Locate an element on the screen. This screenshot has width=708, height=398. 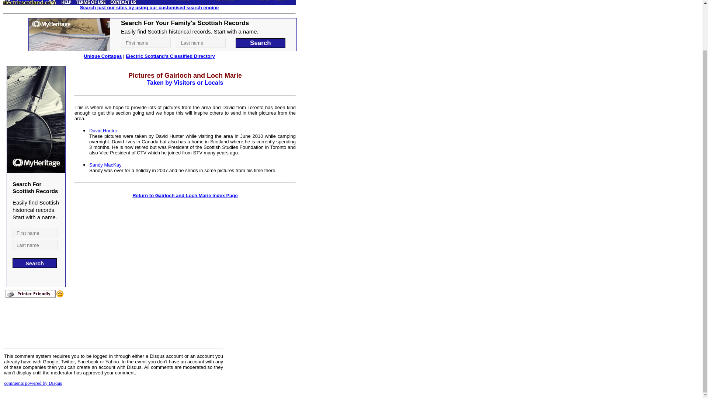
Electric Scotland's Classified Directory is located at coordinates (170, 56).